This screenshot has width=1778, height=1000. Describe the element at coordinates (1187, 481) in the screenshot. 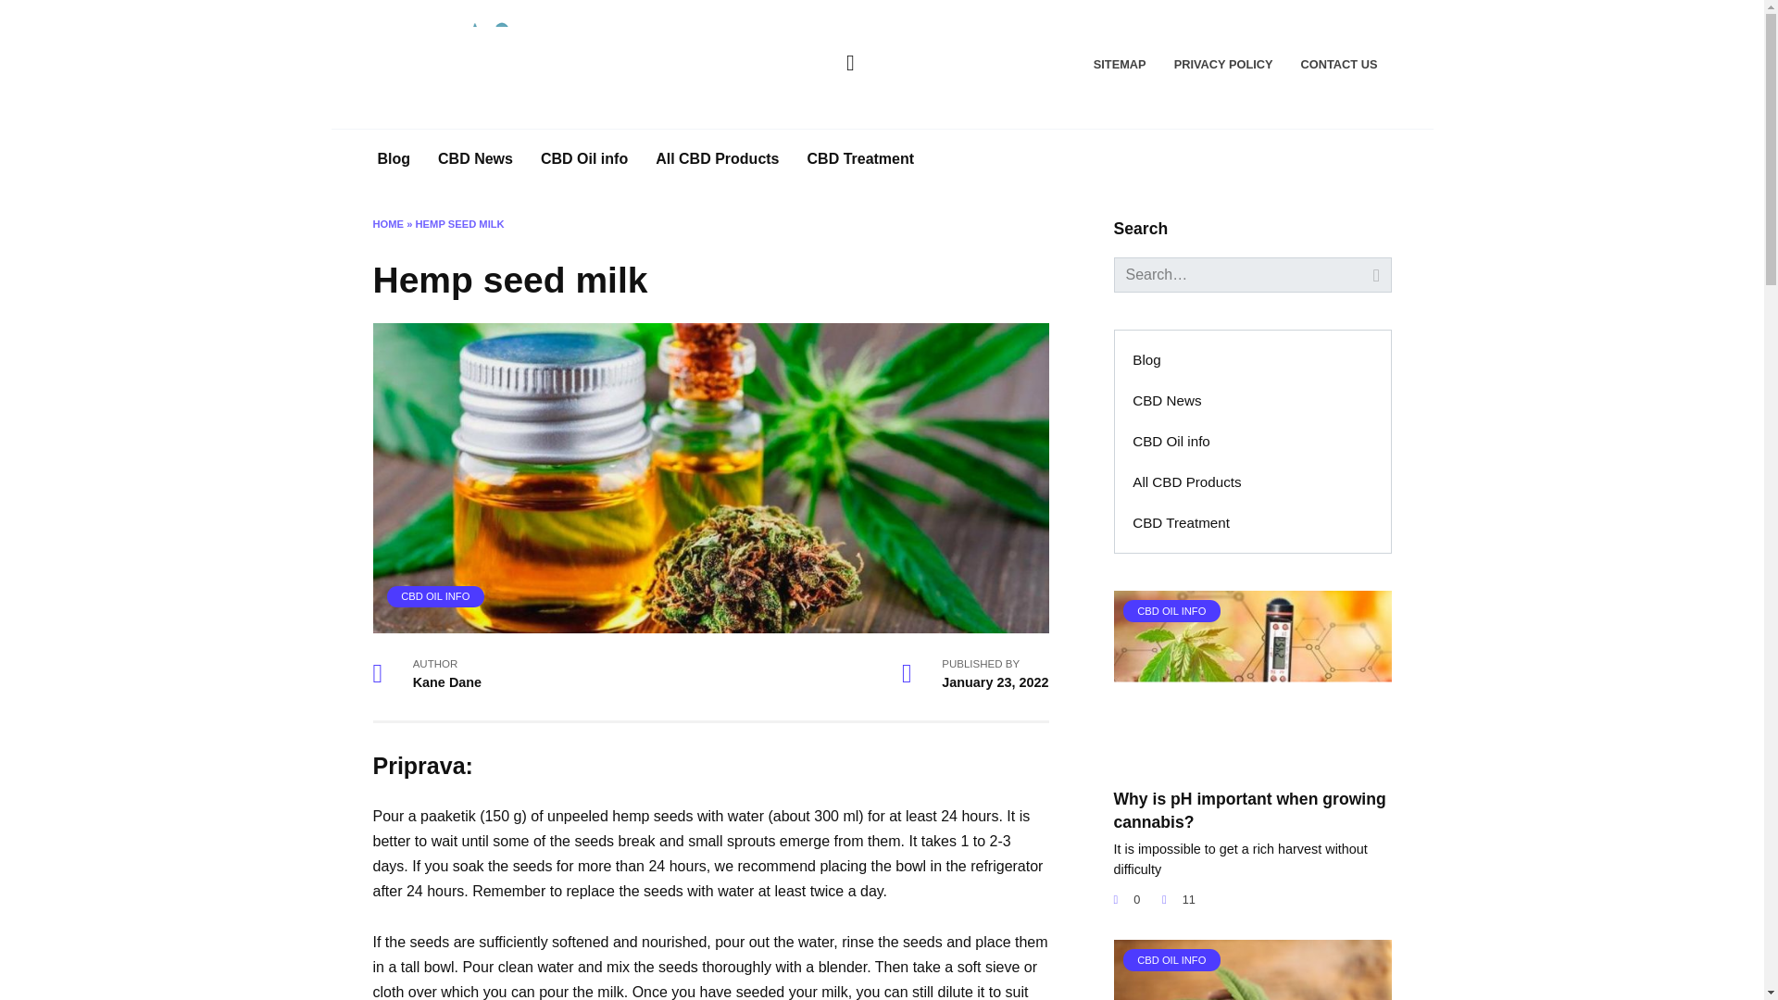

I see `All CBD Products` at that location.